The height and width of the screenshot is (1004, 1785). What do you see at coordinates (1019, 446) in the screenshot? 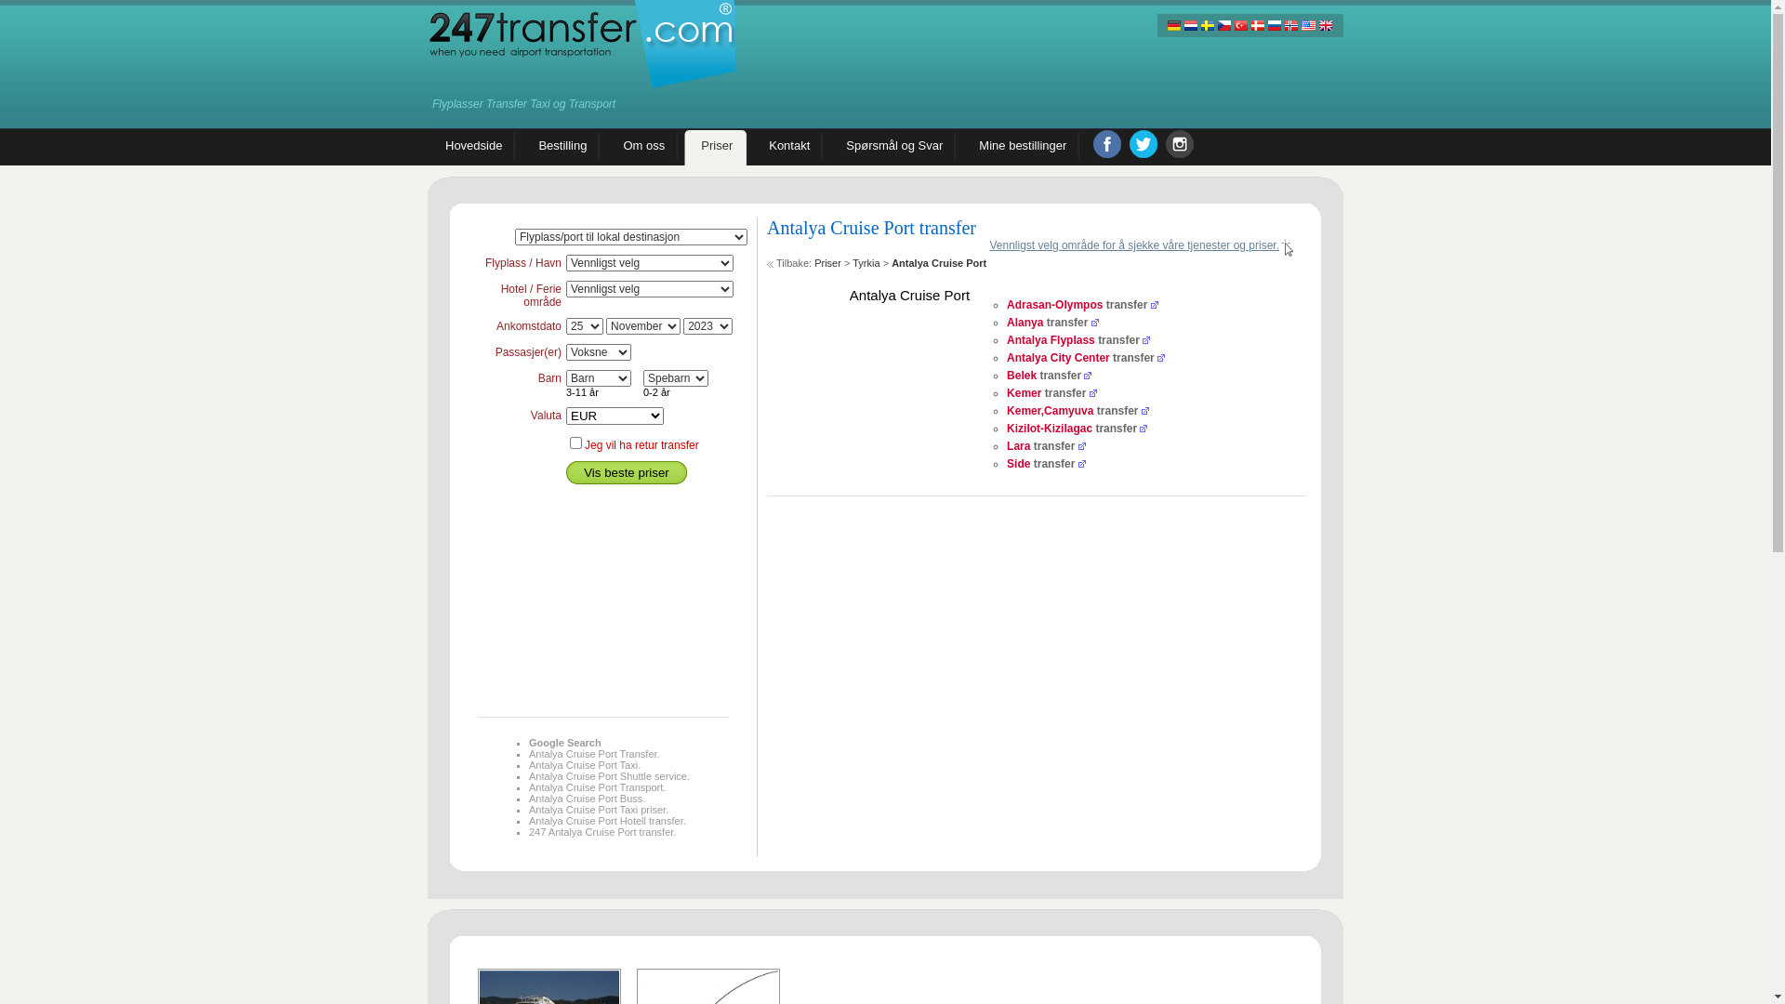
I see `Lara` at bounding box center [1019, 446].